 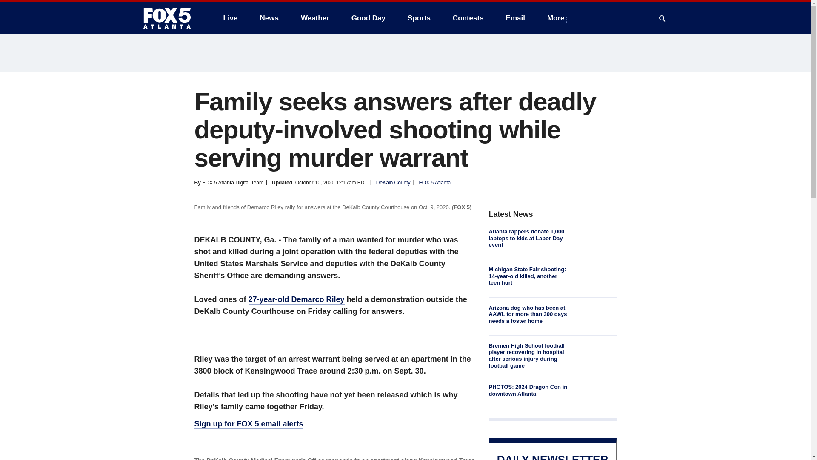 I want to click on Good Day, so click(x=369, y=18).